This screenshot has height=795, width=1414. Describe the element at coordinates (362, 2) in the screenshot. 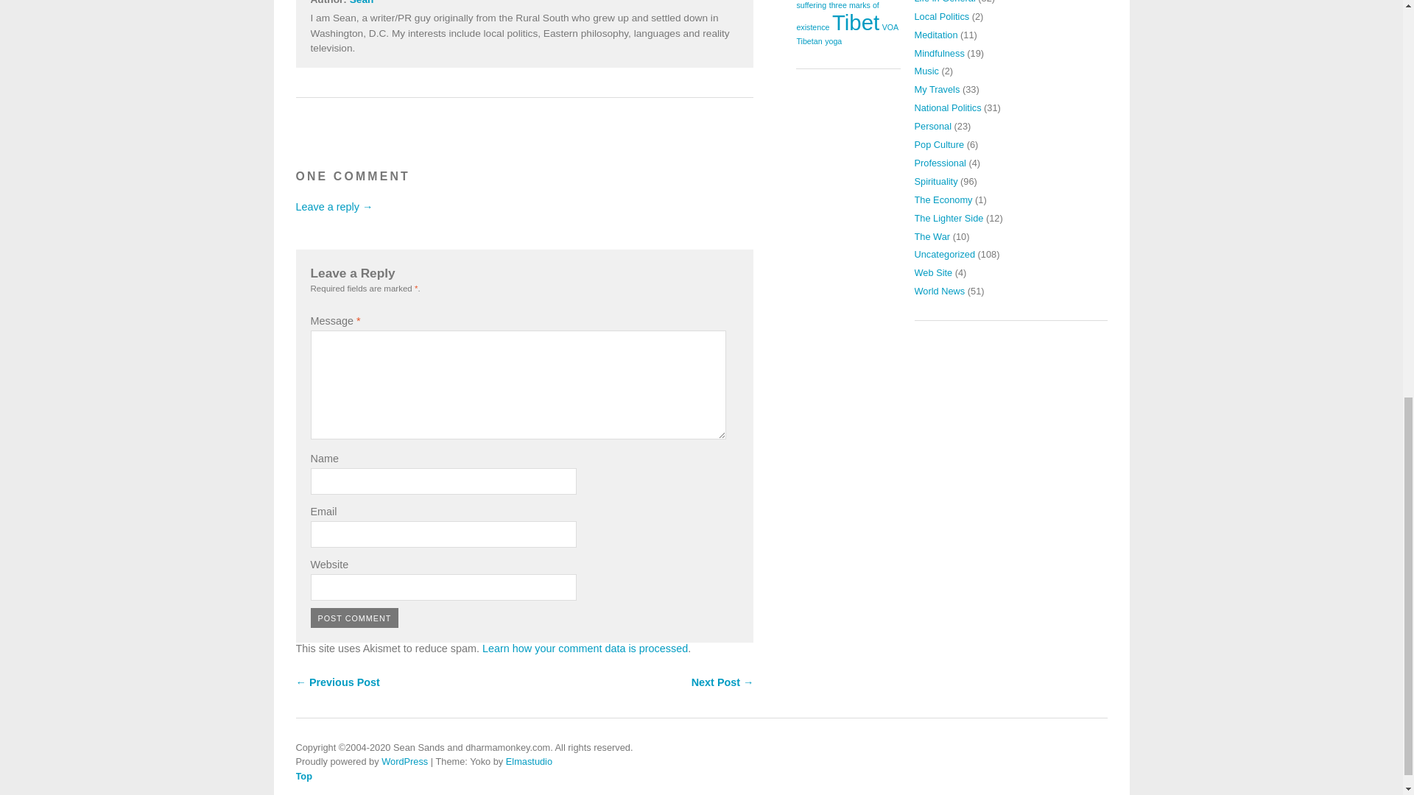

I see `Sean` at that location.